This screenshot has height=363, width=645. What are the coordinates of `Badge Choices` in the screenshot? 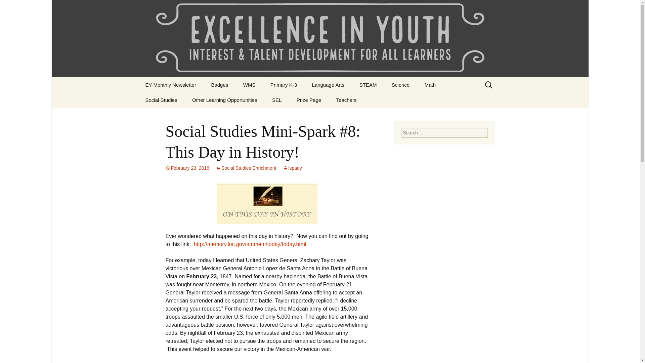 It's located at (238, 100).